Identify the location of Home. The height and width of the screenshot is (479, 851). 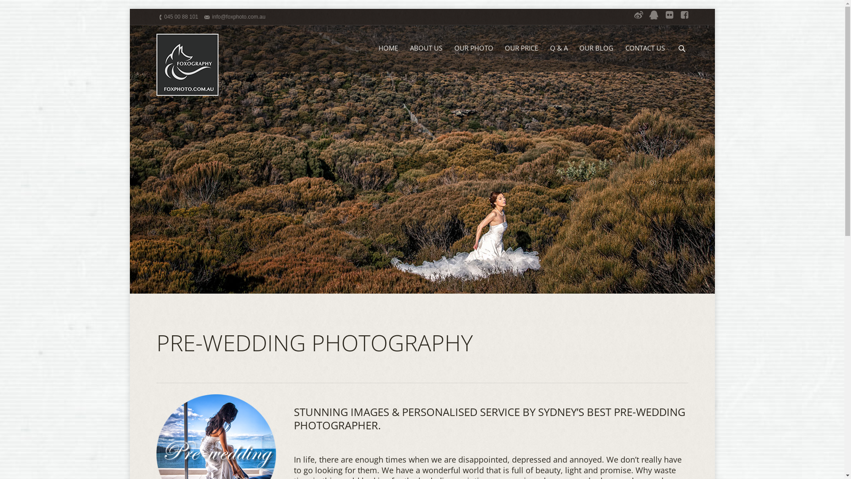
(640, 182).